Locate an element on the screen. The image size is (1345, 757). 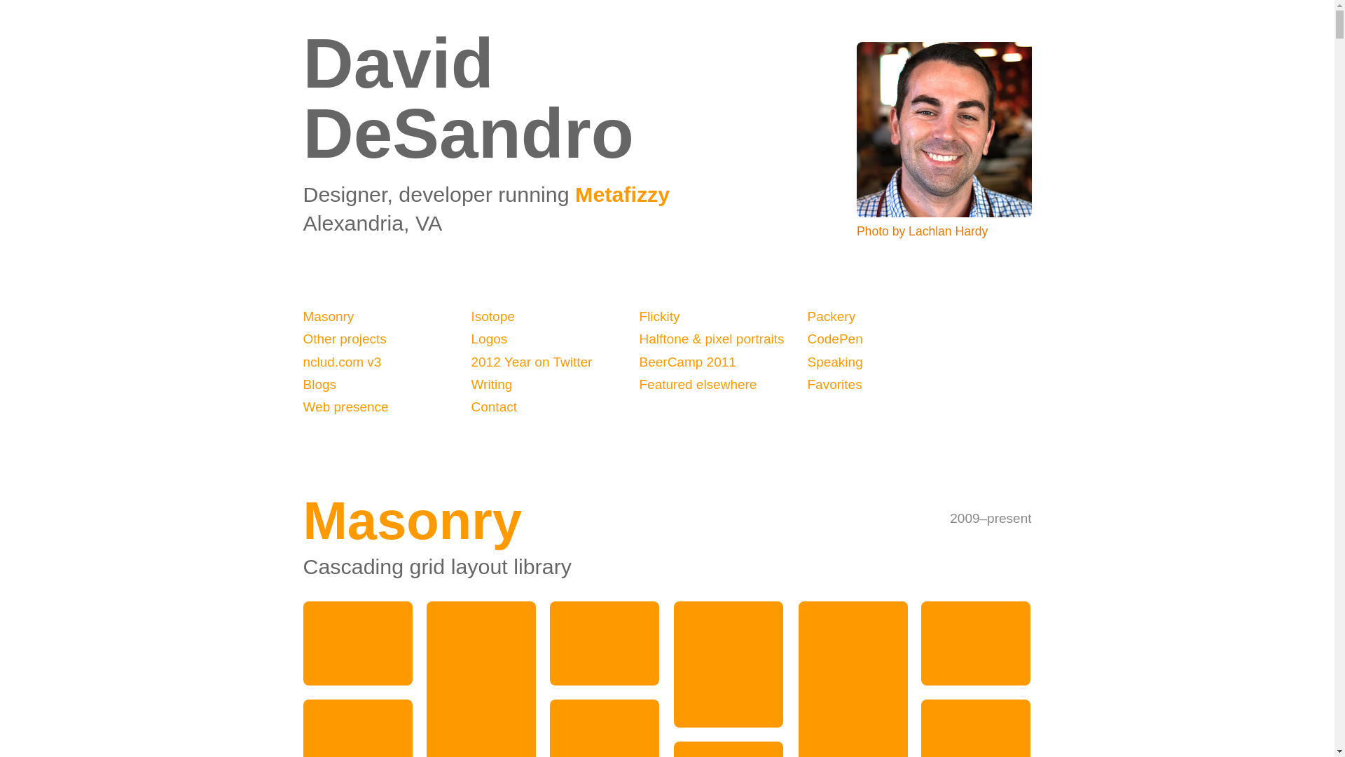
Featured elsewhere is located at coordinates (723, 384).